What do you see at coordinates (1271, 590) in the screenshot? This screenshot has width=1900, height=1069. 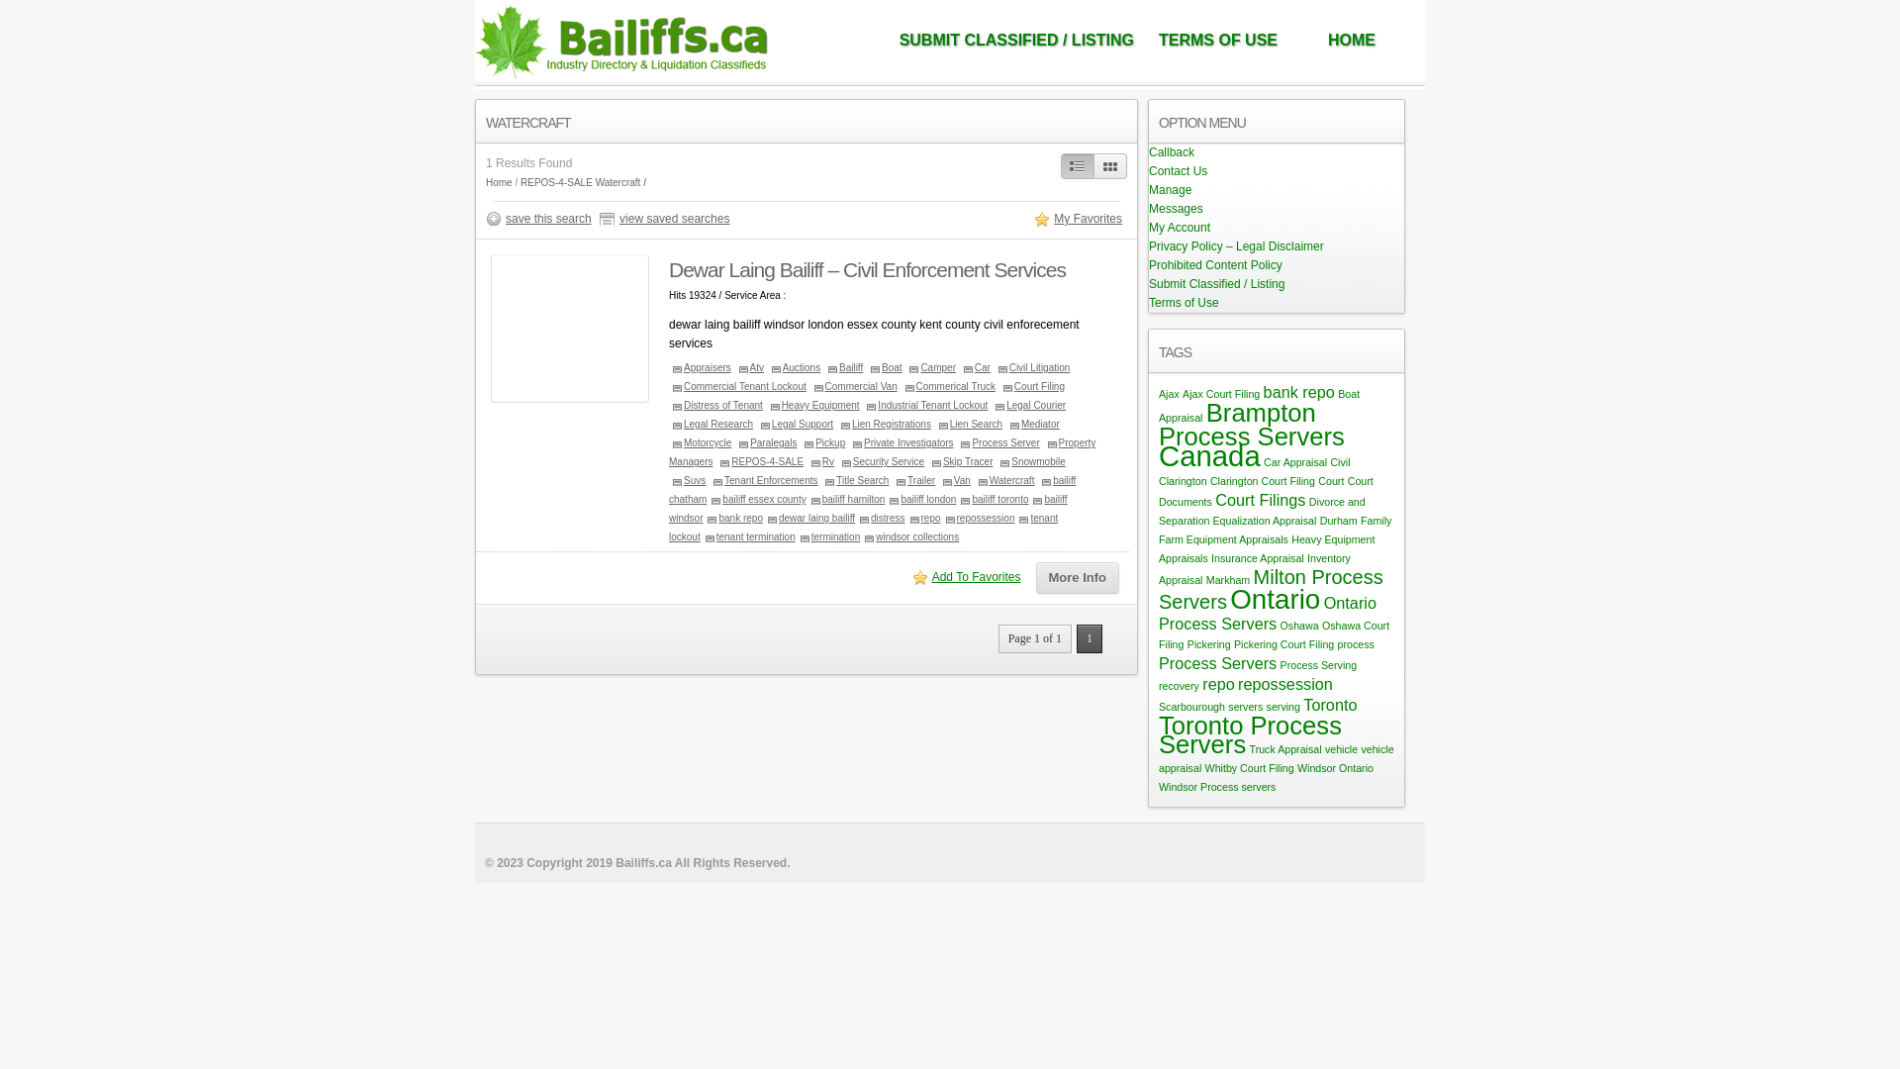 I see `Milton Process Servers` at bounding box center [1271, 590].